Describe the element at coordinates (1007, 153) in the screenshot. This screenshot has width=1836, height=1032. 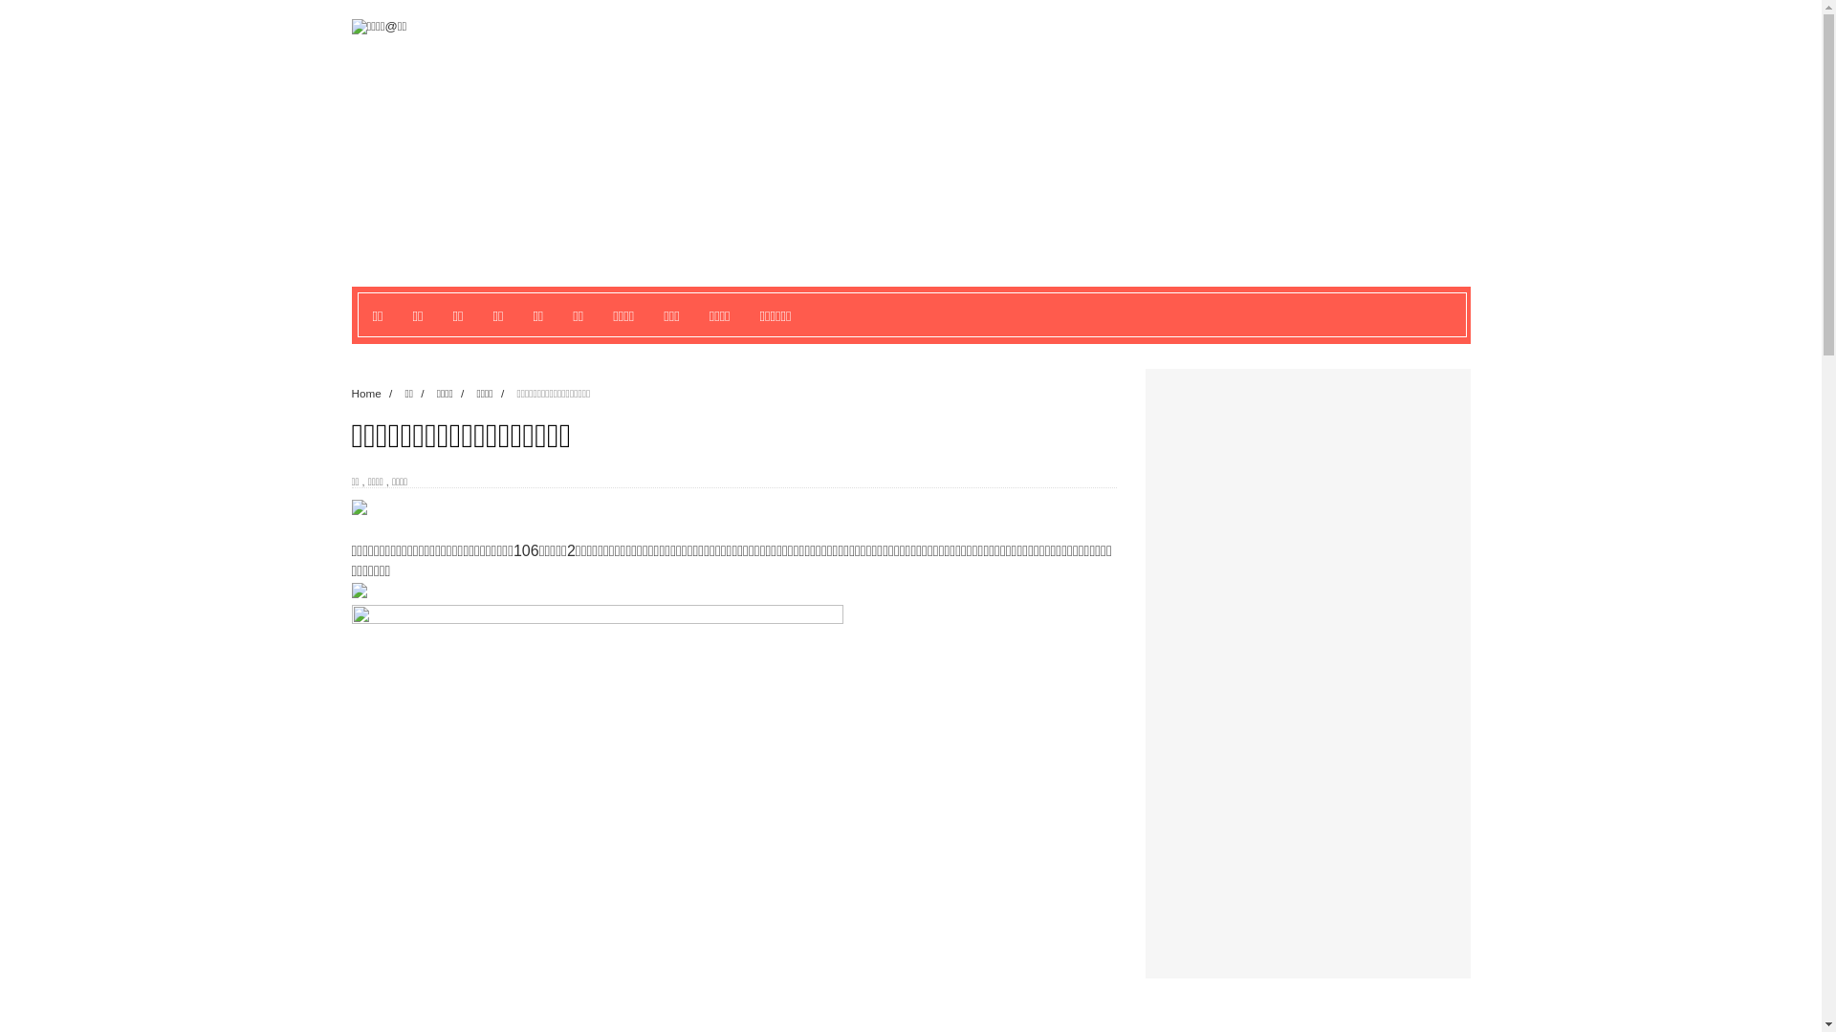
I see `Advertisement` at that location.